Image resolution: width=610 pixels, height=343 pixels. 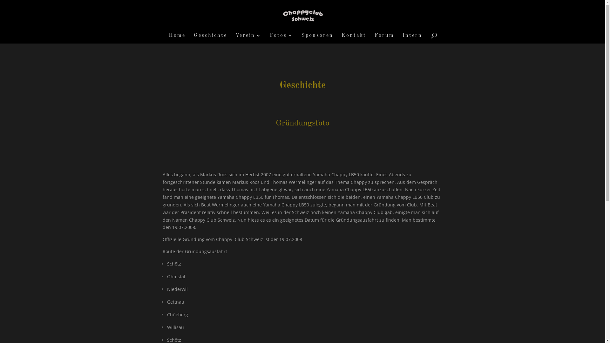 I want to click on Kontakt, so click(x=201, y=271).